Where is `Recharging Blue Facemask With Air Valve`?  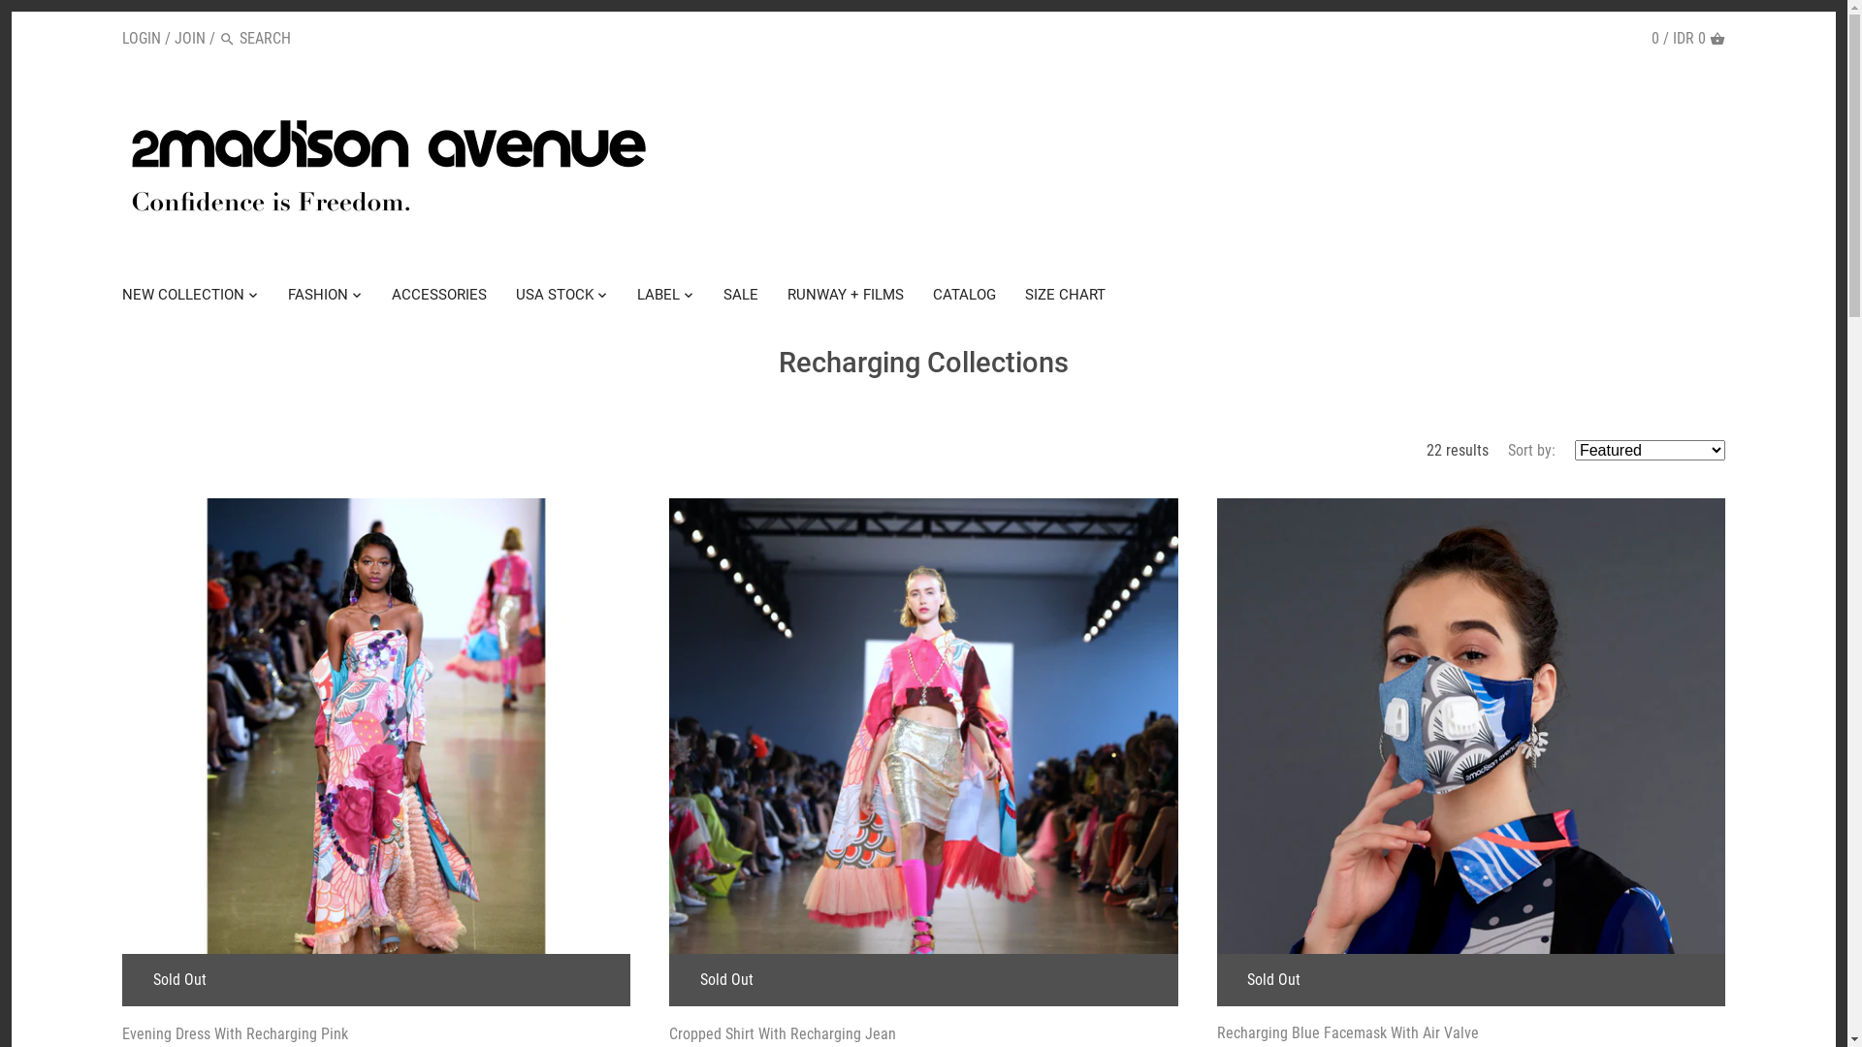 Recharging Blue Facemask With Air Valve is located at coordinates (1471, 1033).